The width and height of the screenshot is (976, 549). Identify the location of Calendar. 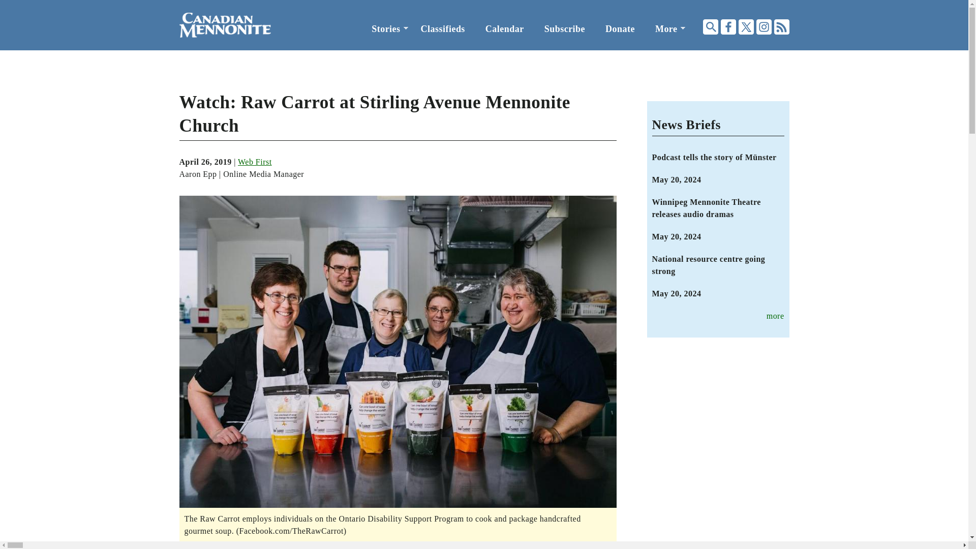
(504, 29).